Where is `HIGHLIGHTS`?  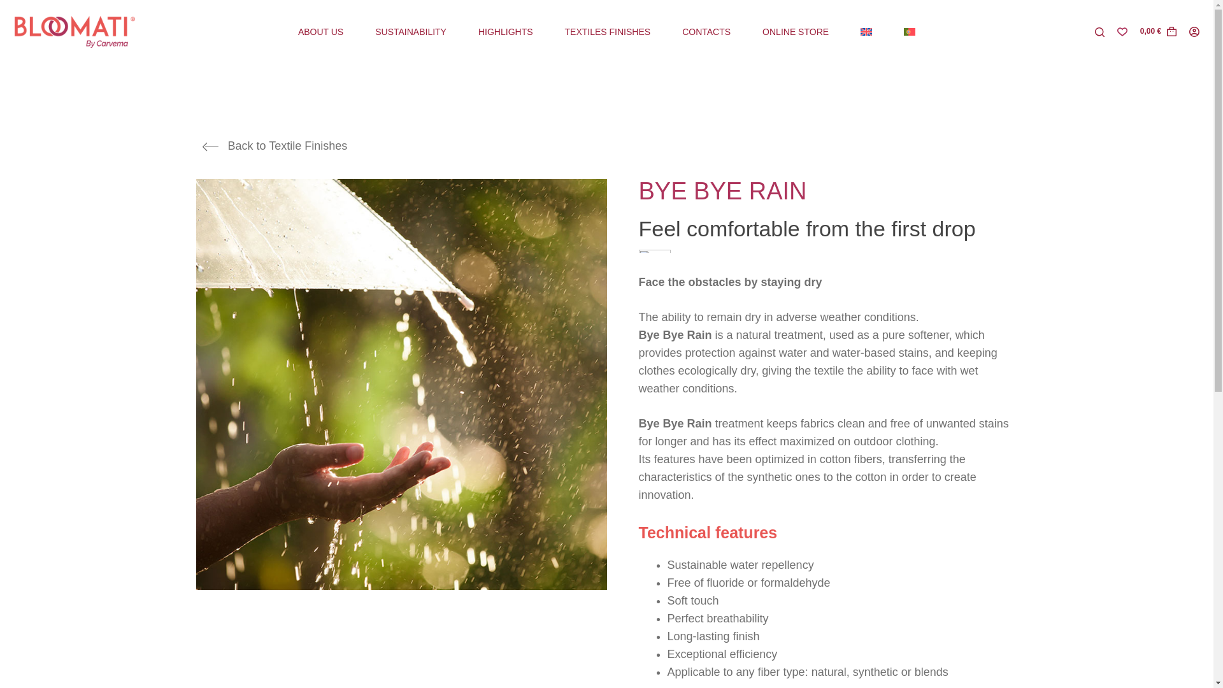 HIGHLIGHTS is located at coordinates (506, 32).